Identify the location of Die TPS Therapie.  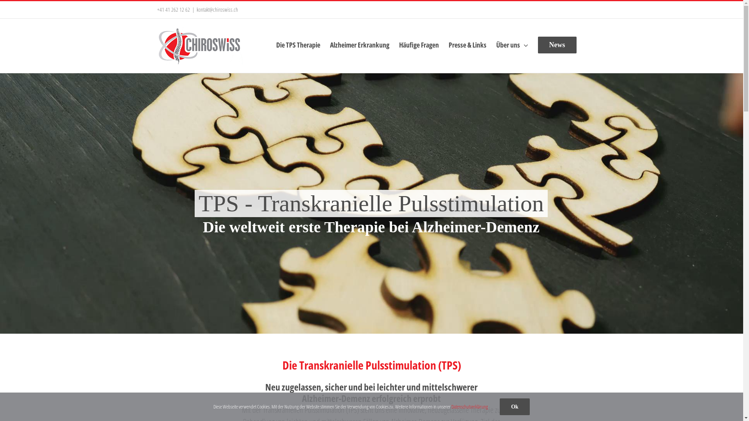
(298, 45).